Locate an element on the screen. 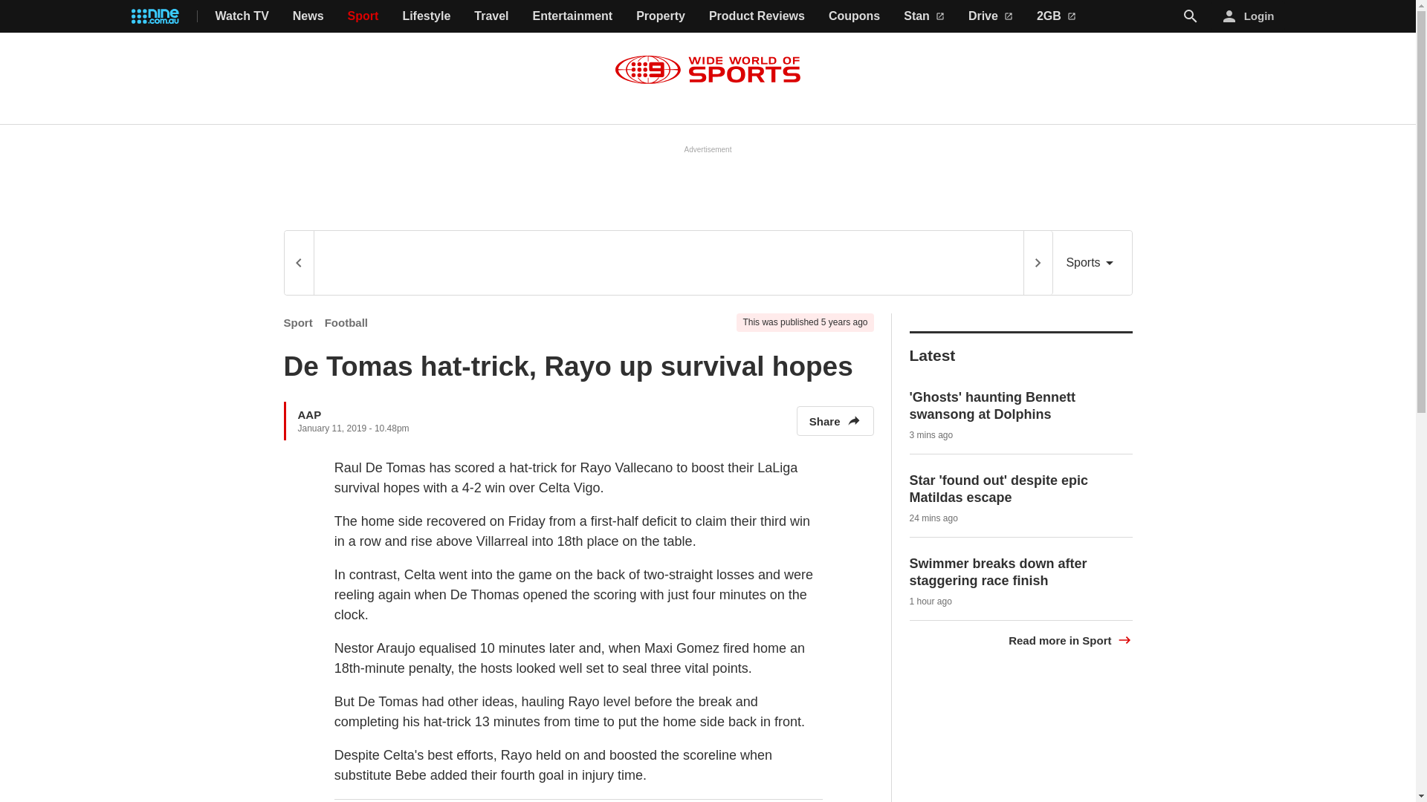  Product Reviews is located at coordinates (757, 16).